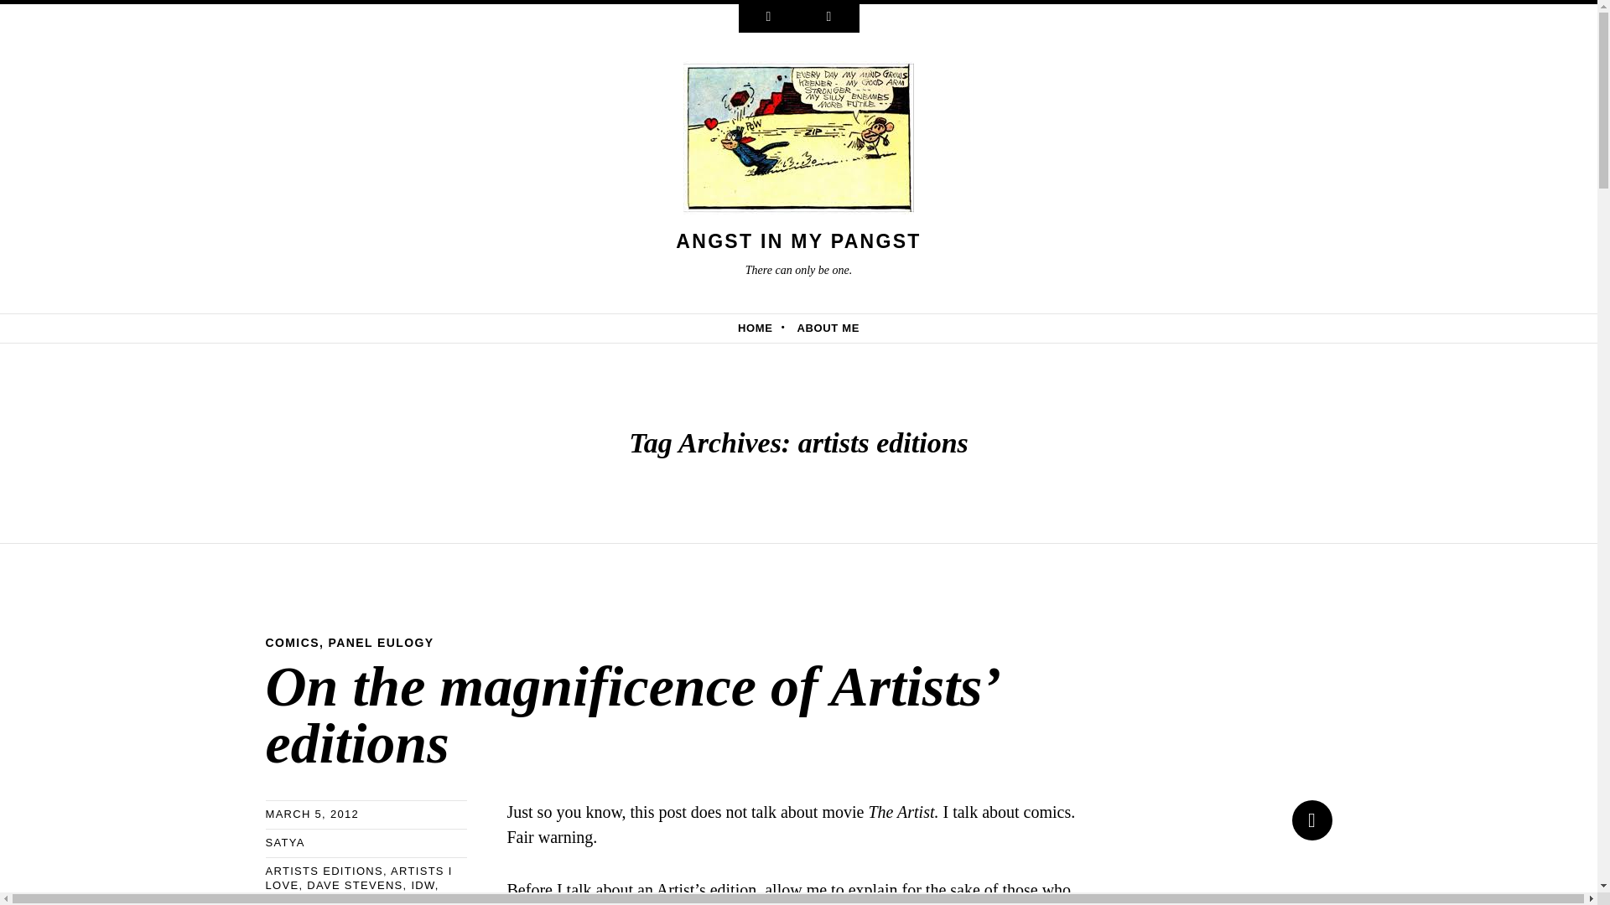 The width and height of the screenshot is (1610, 905). What do you see at coordinates (284, 842) in the screenshot?
I see `View all posts by Satya` at bounding box center [284, 842].